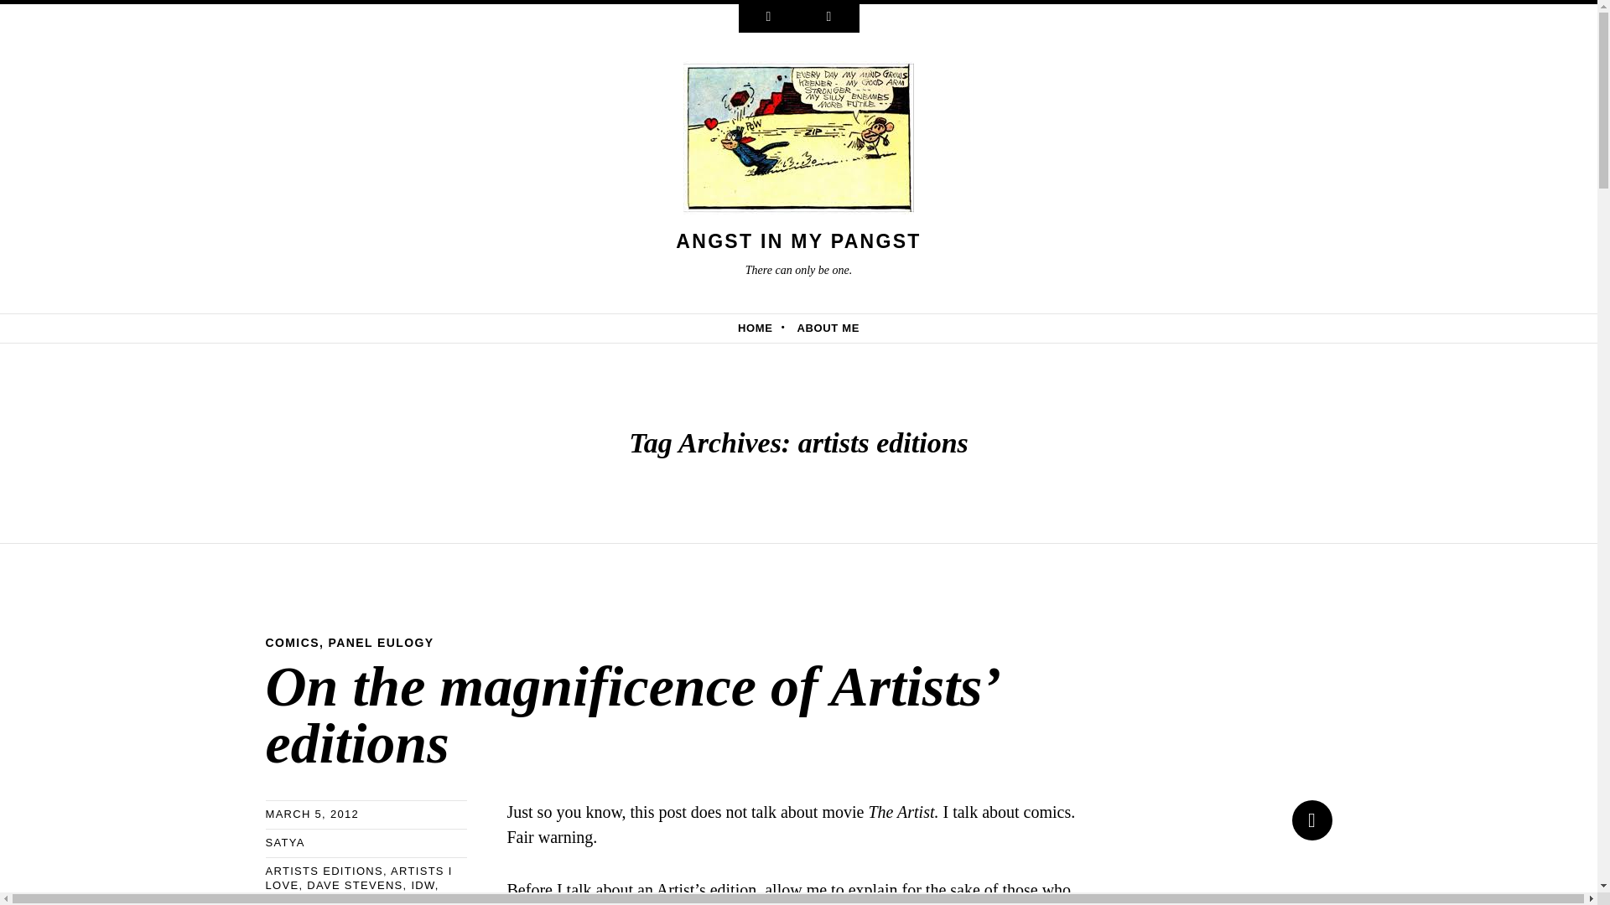 The width and height of the screenshot is (1610, 905). What do you see at coordinates (284, 842) in the screenshot?
I see `View all posts by Satya` at bounding box center [284, 842].